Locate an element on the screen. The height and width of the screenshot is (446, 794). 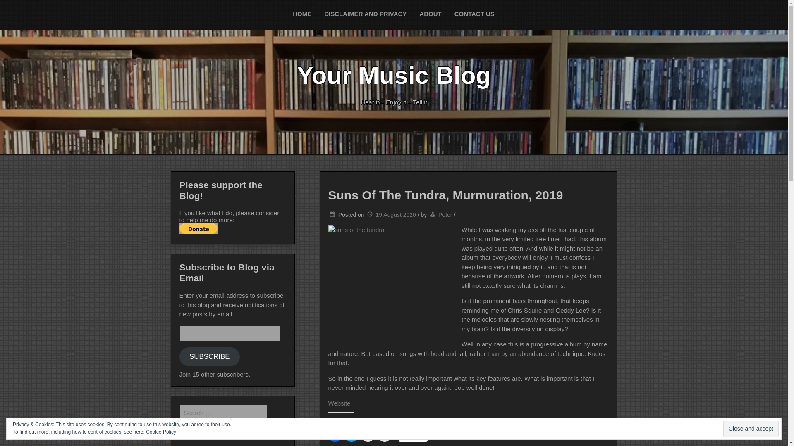
Click to print is located at coordinates (368, 435).